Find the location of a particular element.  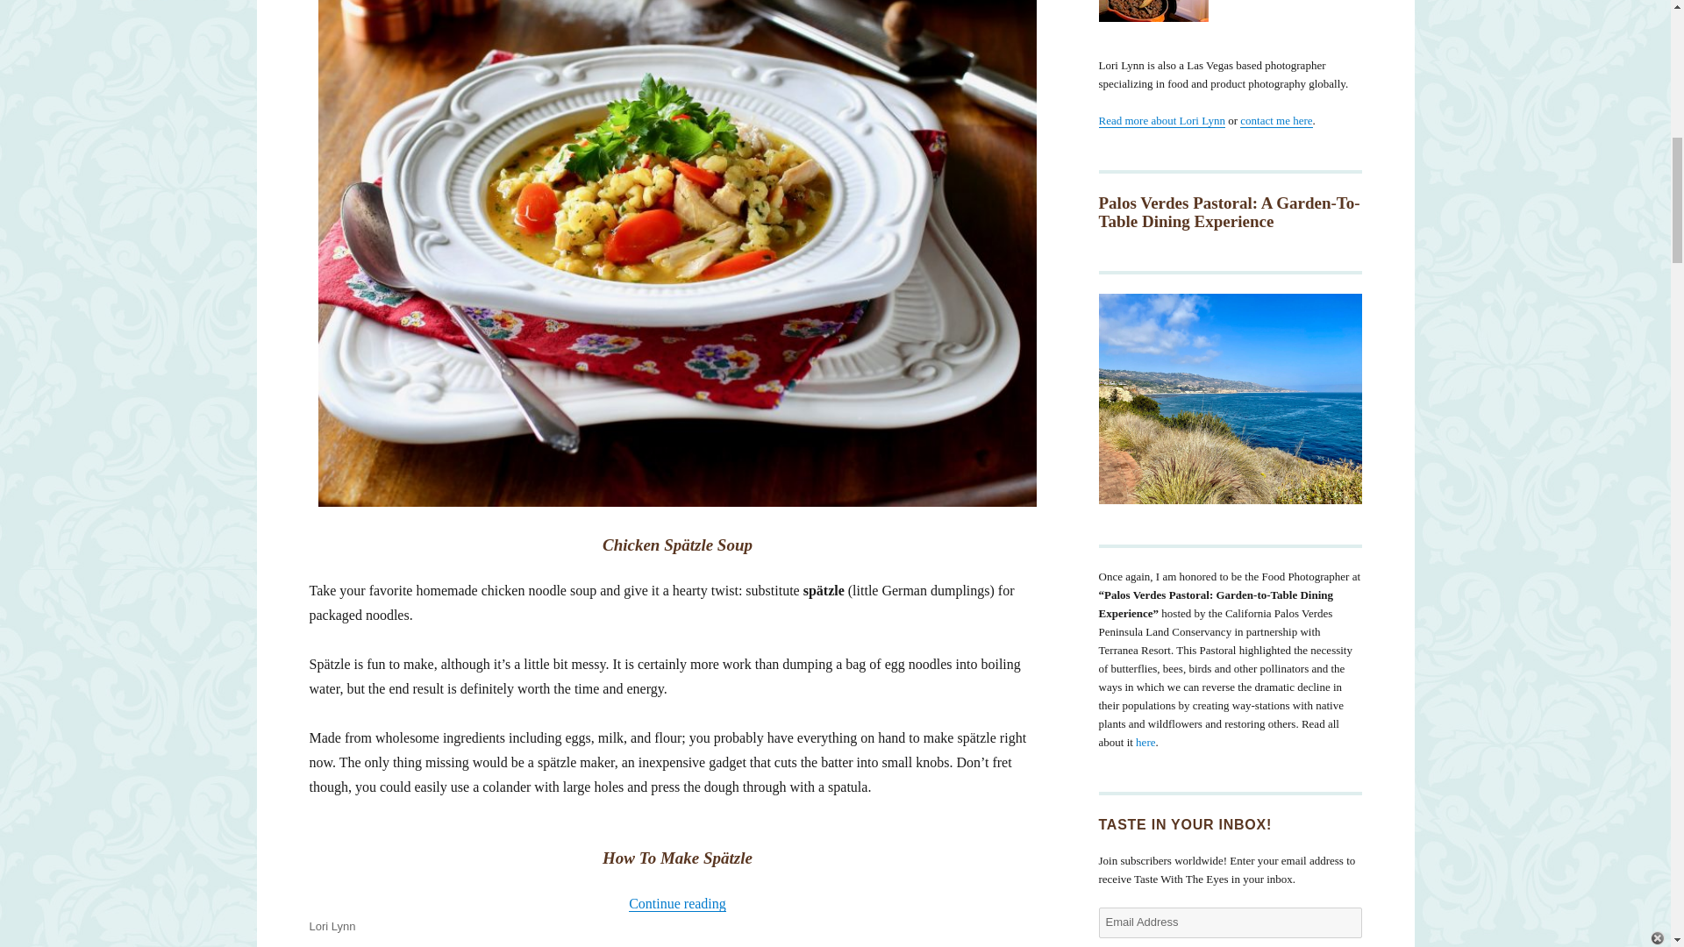

here is located at coordinates (1145, 742).